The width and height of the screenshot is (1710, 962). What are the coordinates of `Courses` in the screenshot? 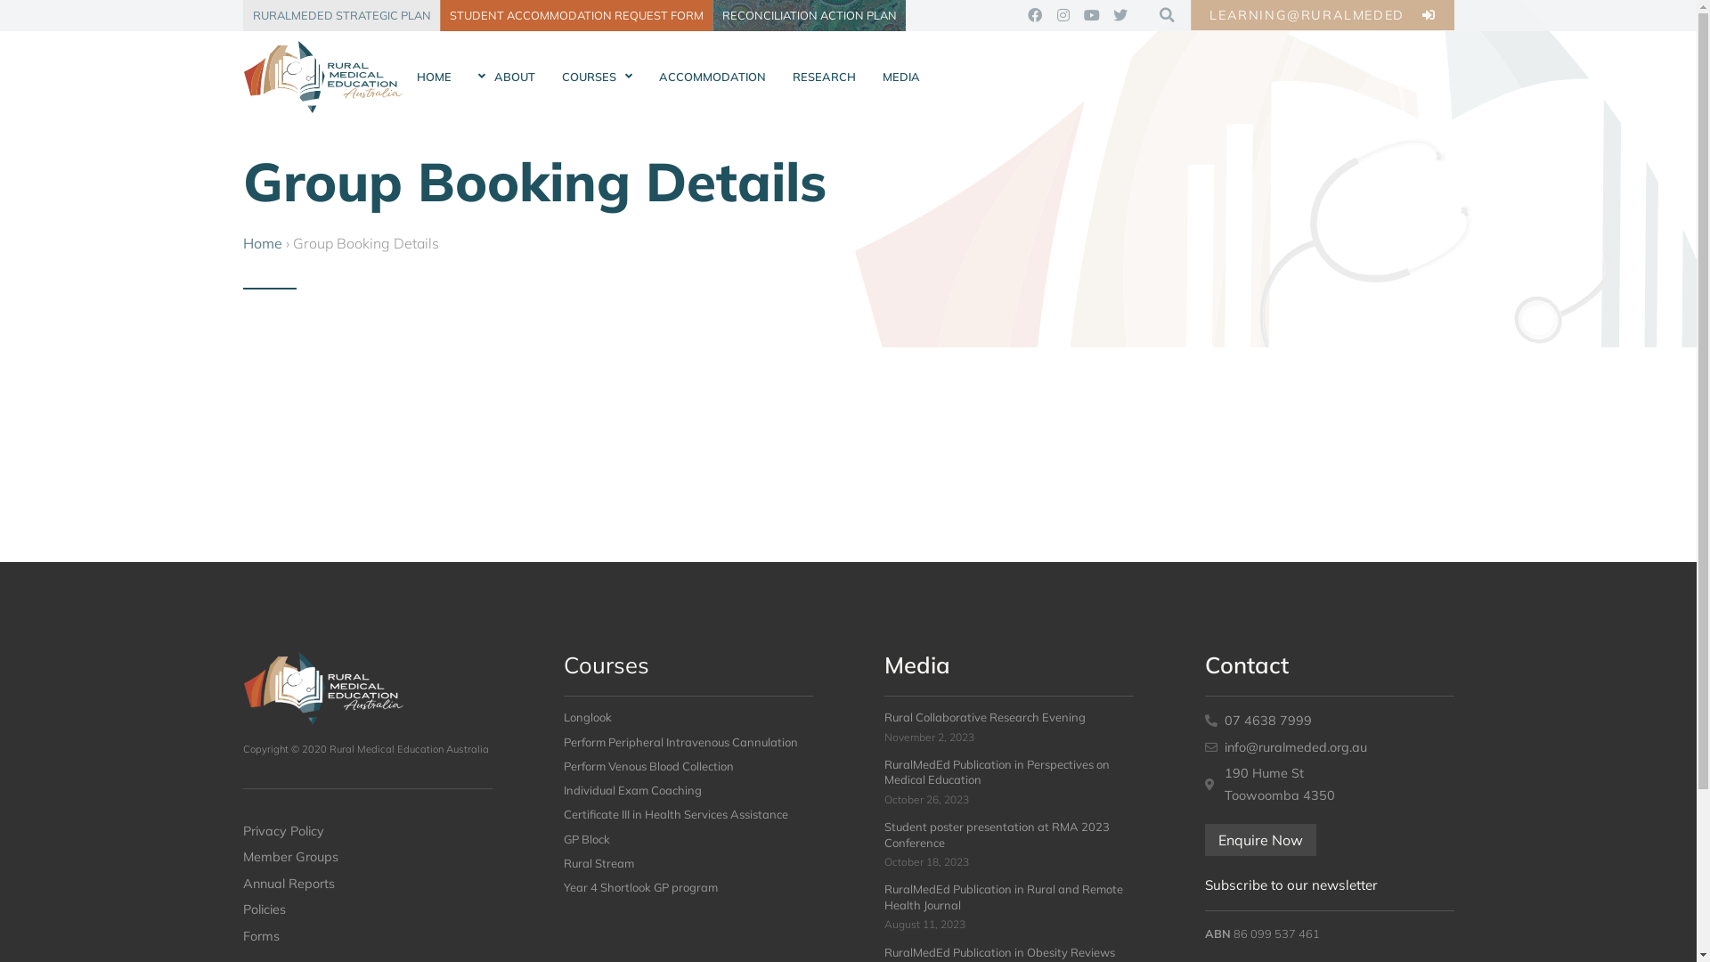 It's located at (606, 664).